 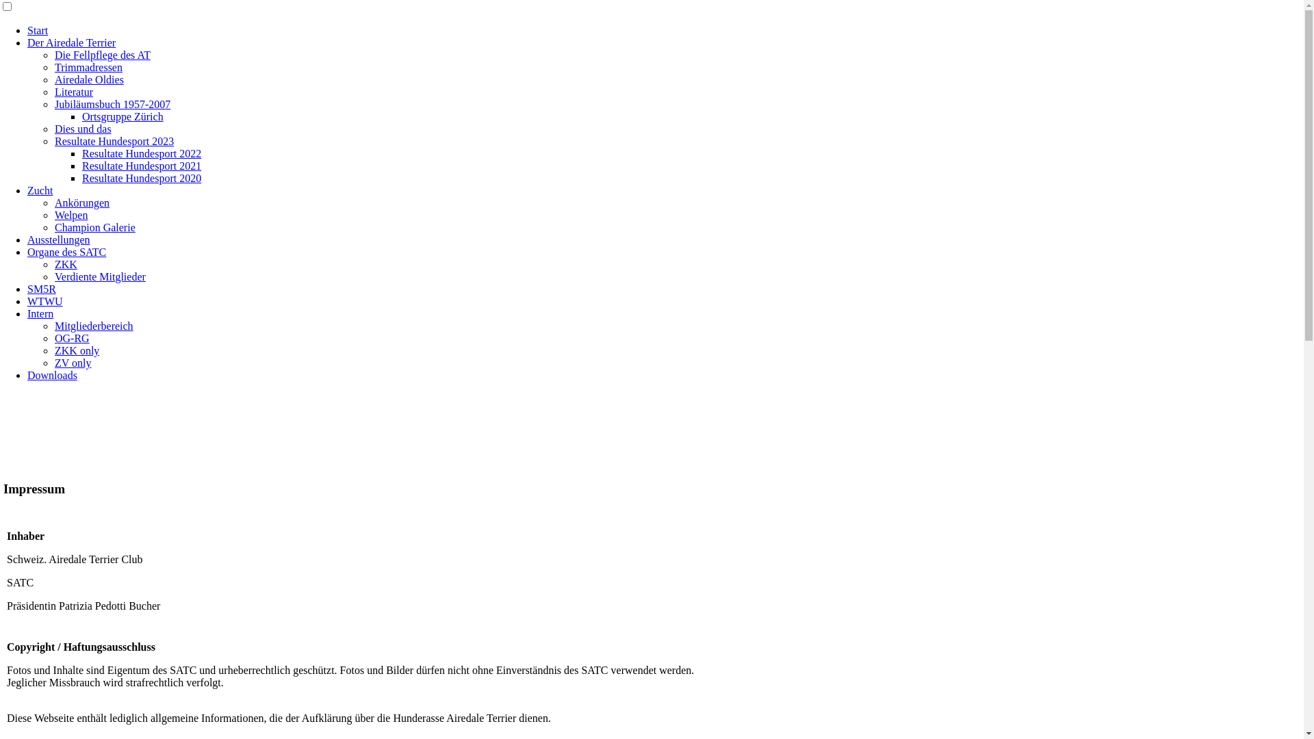 I want to click on Welpen, so click(x=71, y=215).